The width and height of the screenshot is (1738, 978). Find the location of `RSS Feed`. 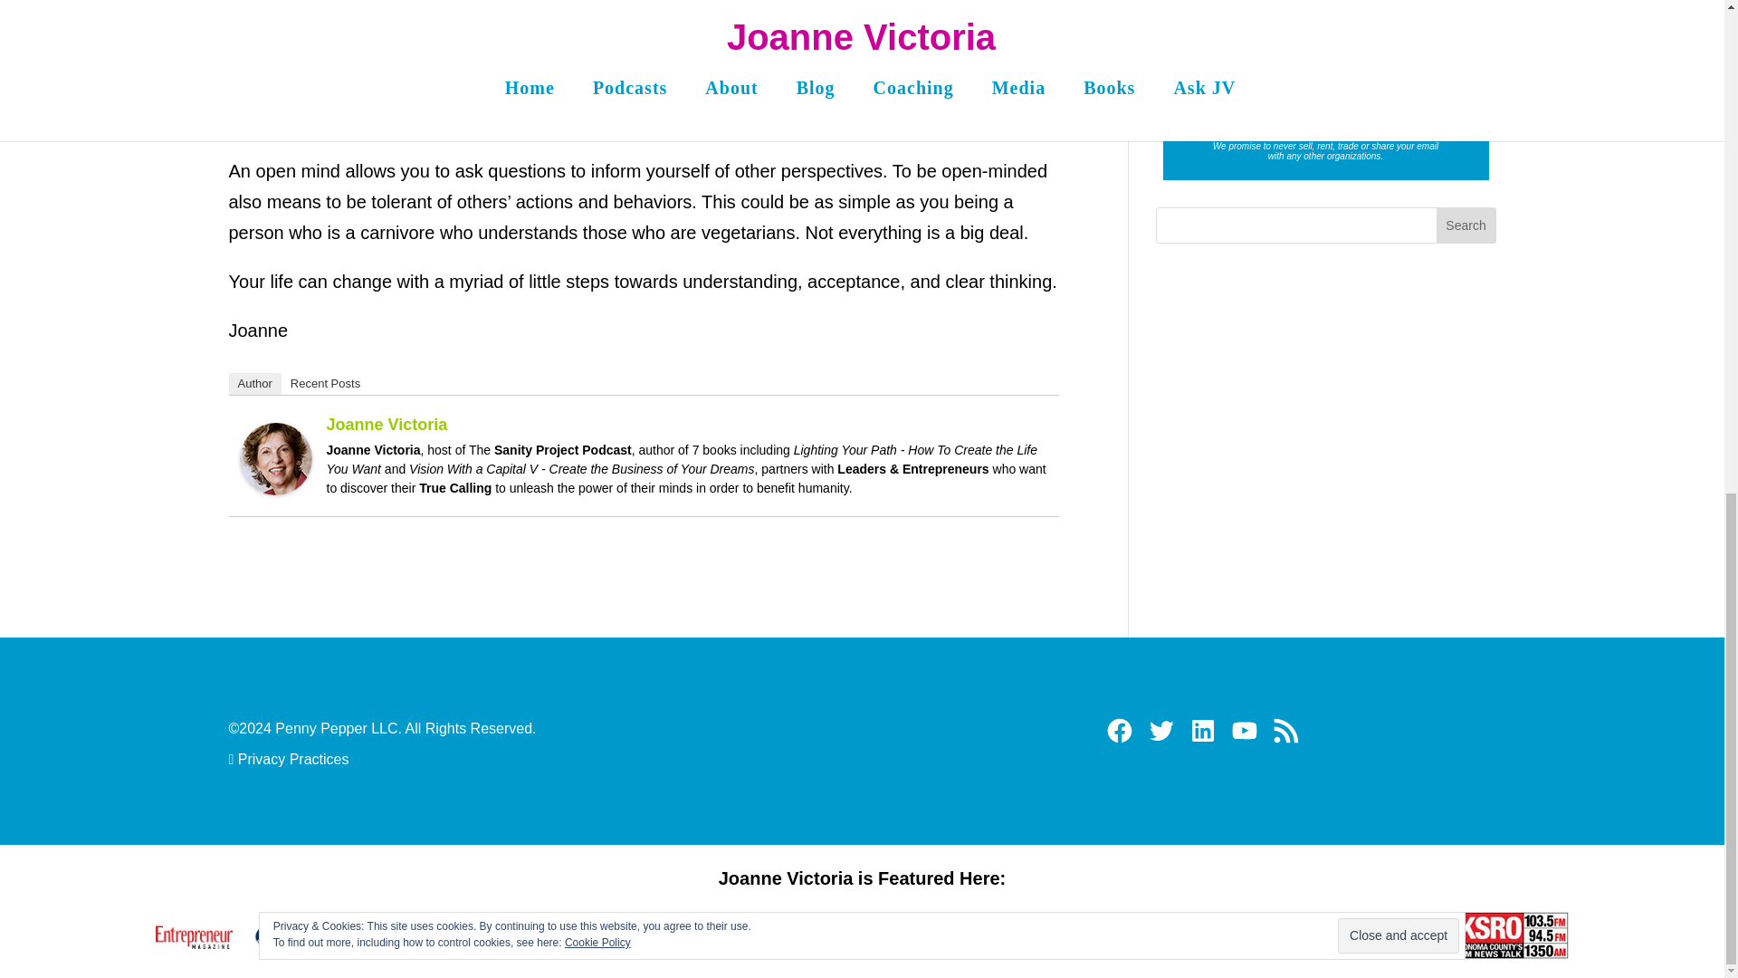

RSS Feed is located at coordinates (1285, 730).